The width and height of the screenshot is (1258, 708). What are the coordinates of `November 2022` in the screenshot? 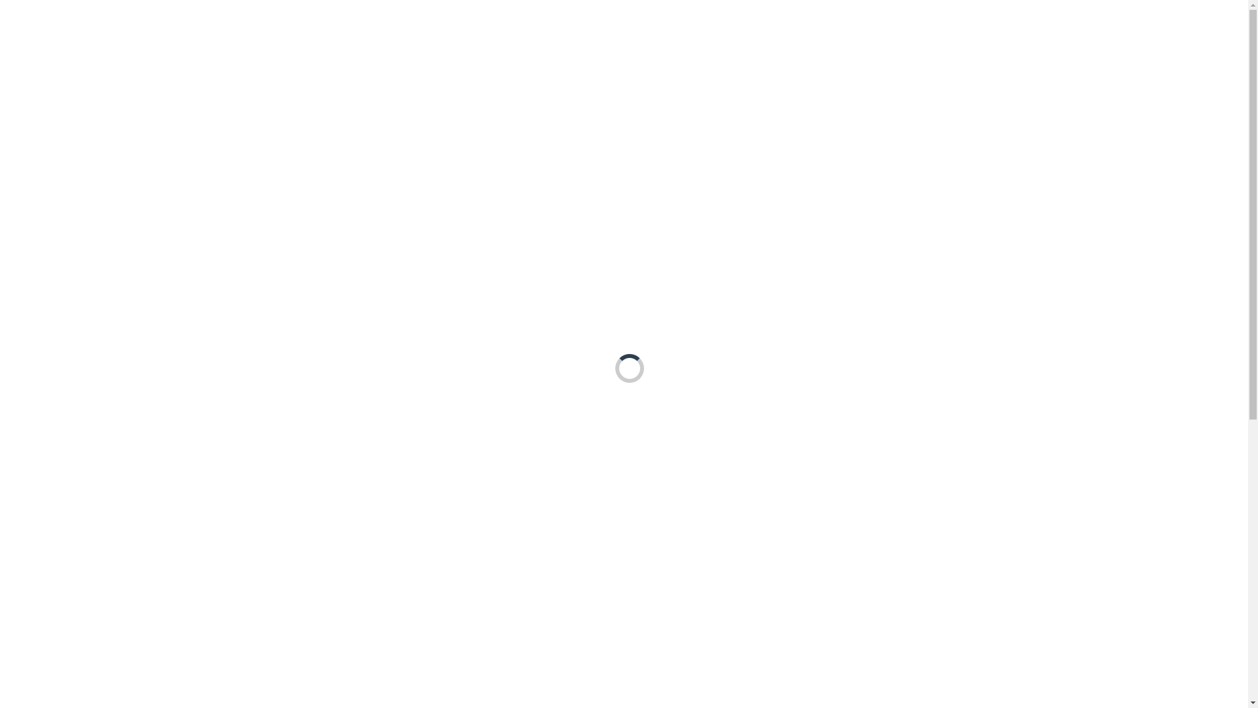 It's located at (913, 674).